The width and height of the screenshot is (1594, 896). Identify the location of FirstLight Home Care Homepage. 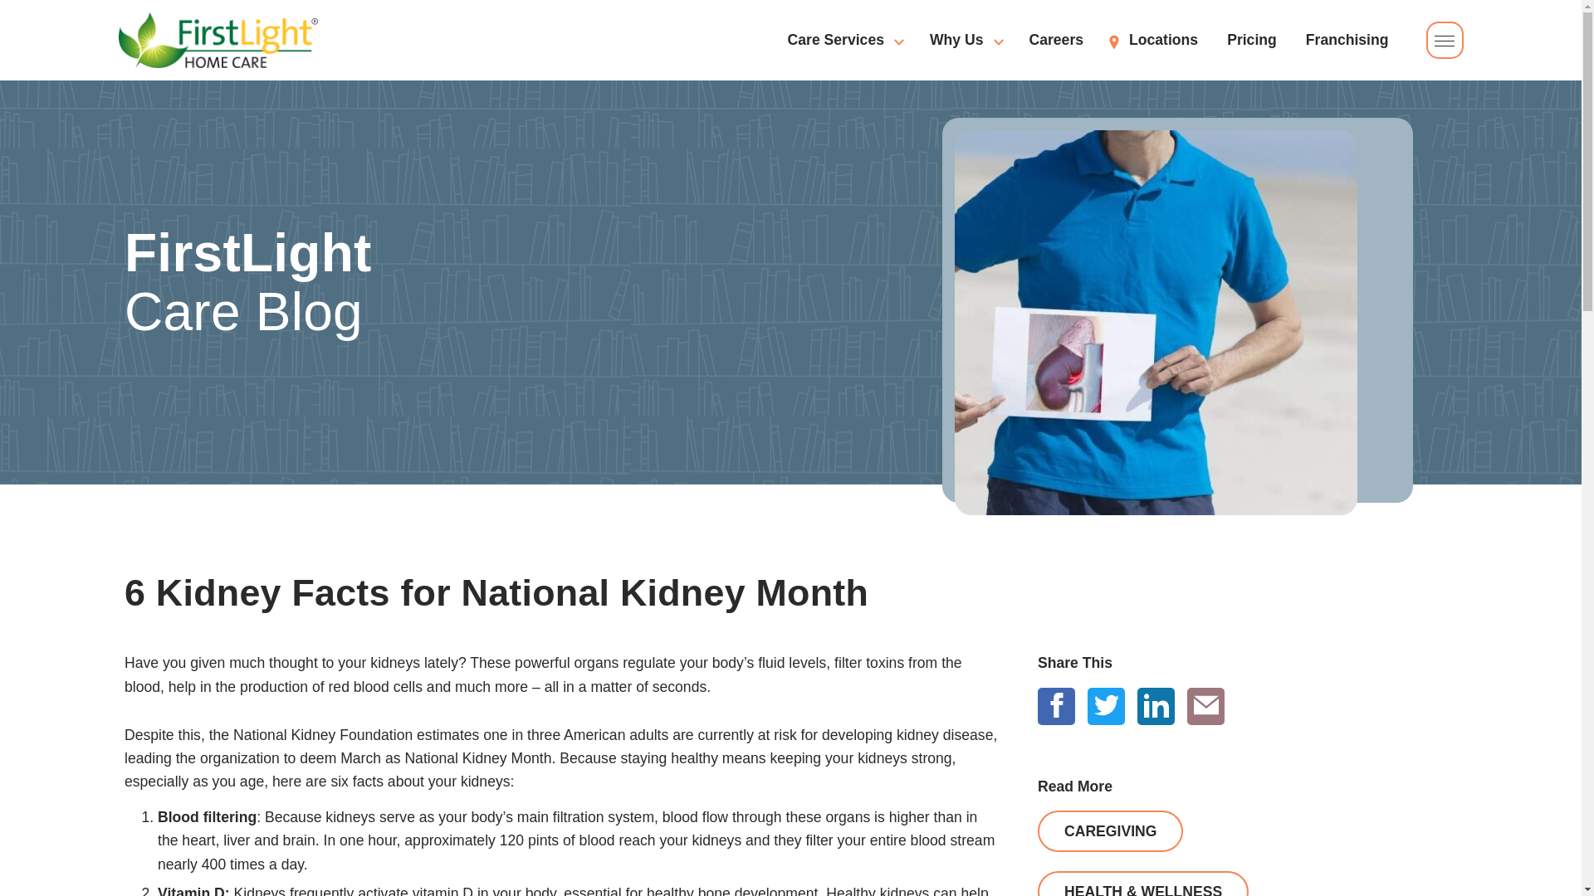
(218, 40).